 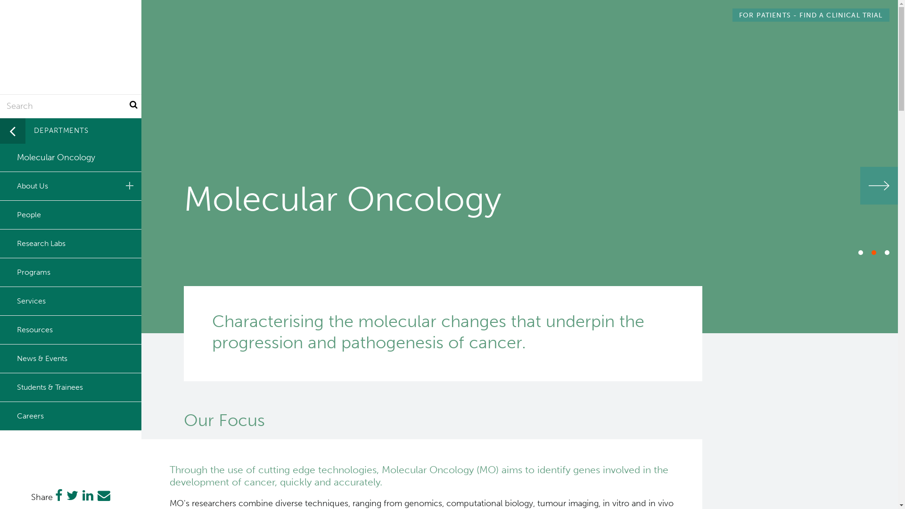 I want to click on Molecular Oncology, so click(x=71, y=157).